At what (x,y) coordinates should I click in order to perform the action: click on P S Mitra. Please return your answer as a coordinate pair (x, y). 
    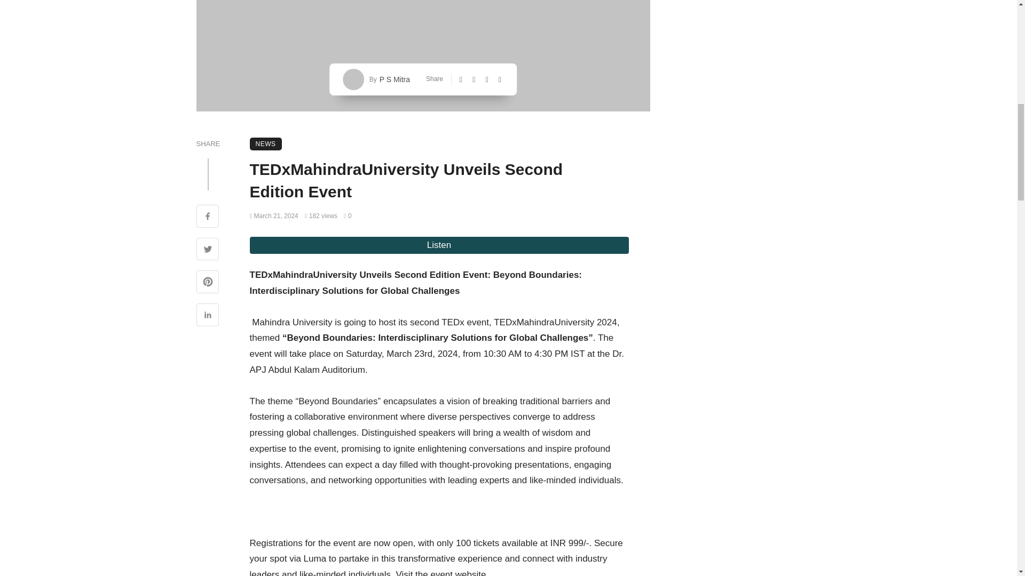
    Looking at the image, I should click on (393, 79).